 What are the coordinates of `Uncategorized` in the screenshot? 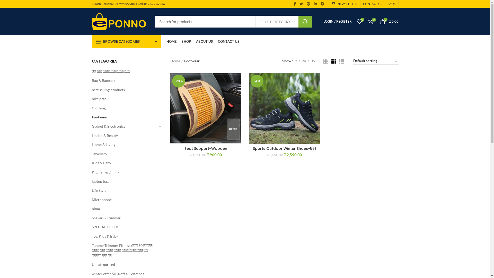 It's located at (124, 265).